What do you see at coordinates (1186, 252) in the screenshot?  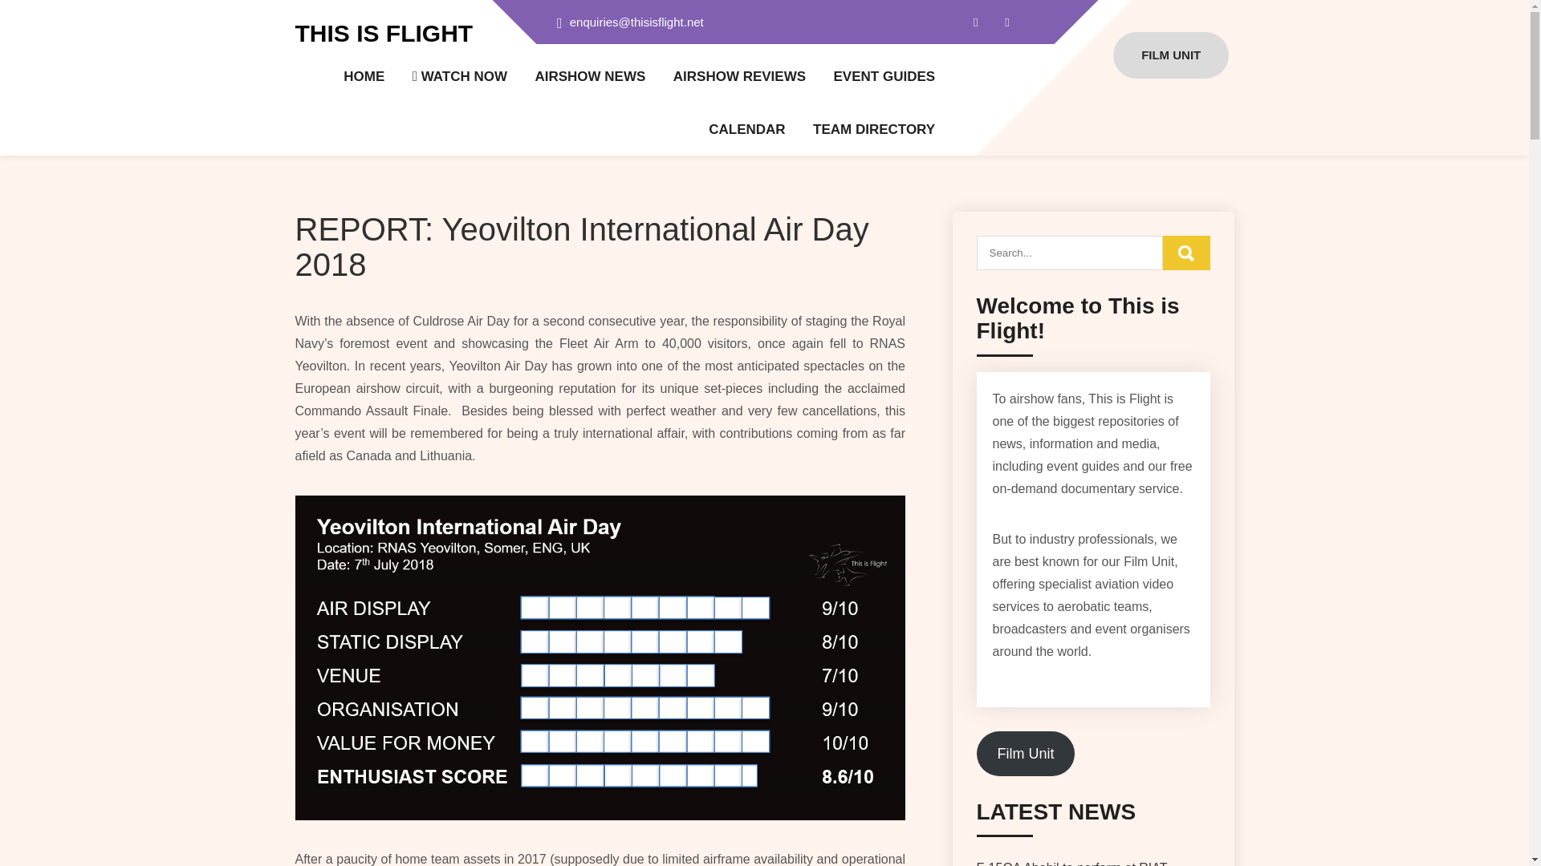 I see `Search` at bounding box center [1186, 252].